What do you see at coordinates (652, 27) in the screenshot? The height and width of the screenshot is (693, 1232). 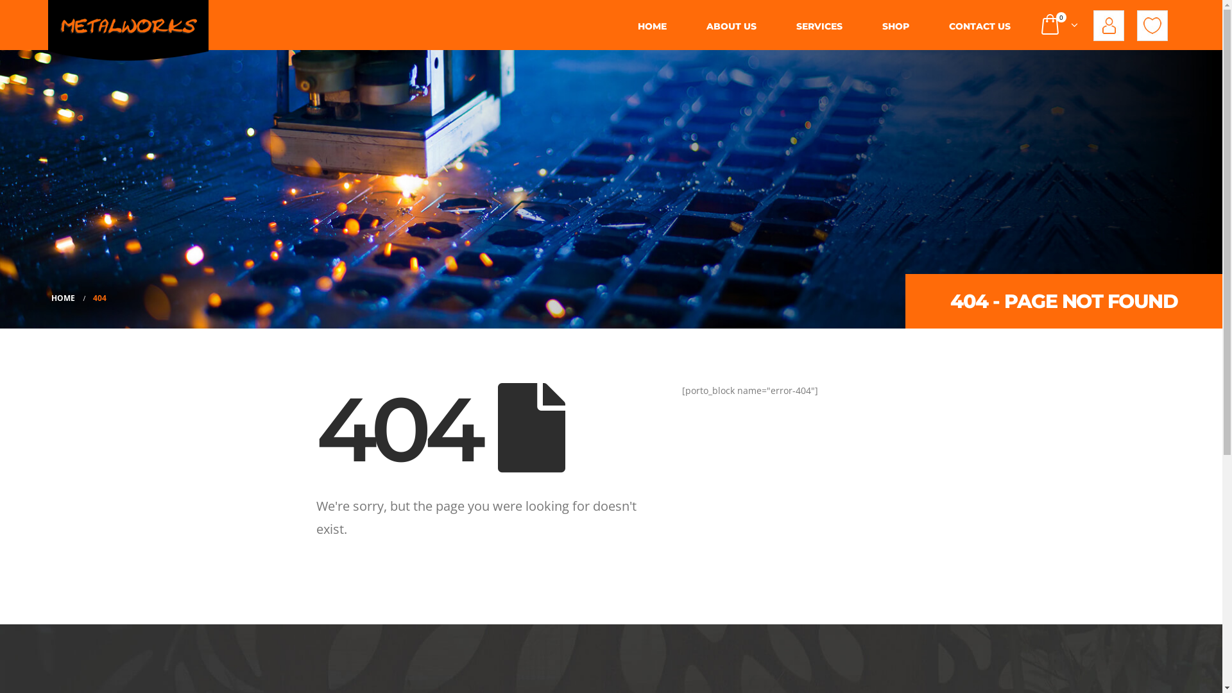 I see `HOME` at bounding box center [652, 27].